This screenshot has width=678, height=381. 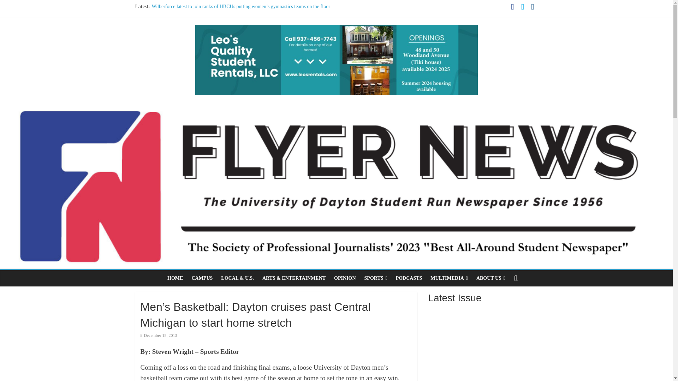 I want to click on 6:13 PM, so click(x=159, y=335).